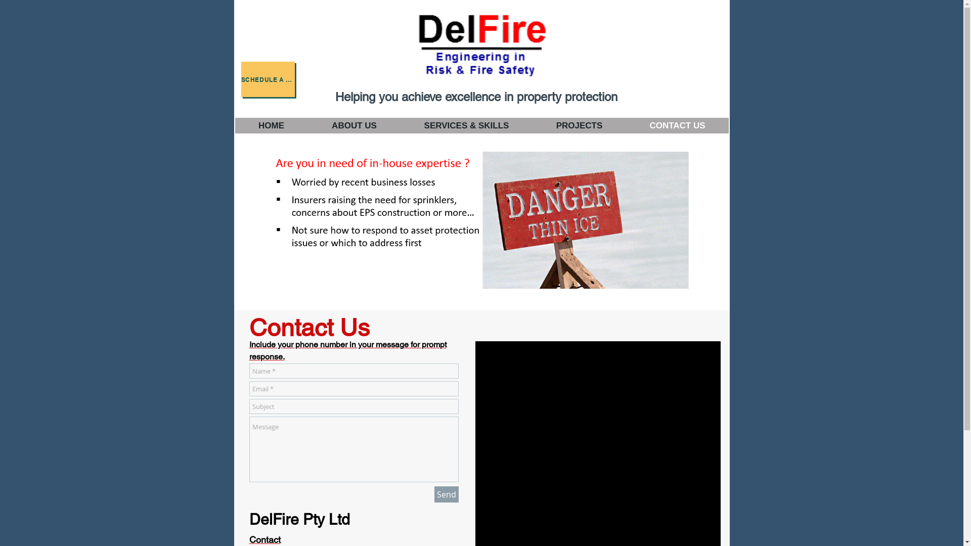 This screenshot has height=546, width=971. What do you see at coordinates (271, 125) in the screenshot?
I see `HOME` at bounding box center [271, 125].